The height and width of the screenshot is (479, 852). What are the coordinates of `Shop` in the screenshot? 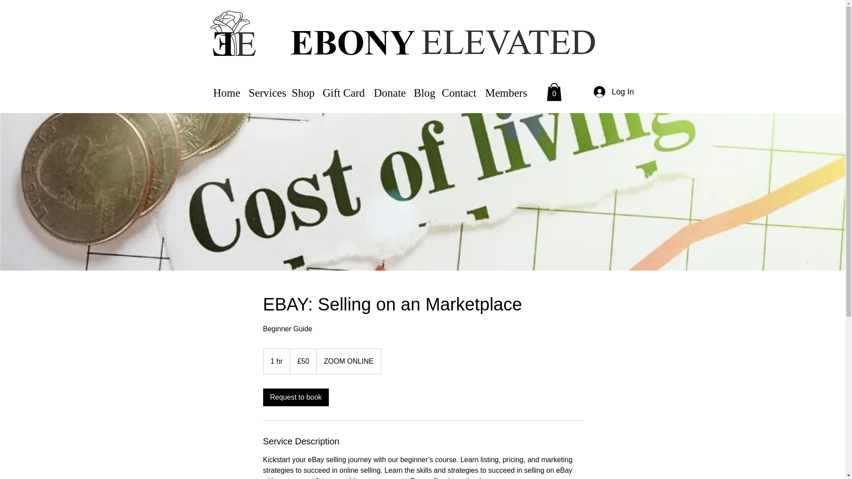 It's located at (303, 92).